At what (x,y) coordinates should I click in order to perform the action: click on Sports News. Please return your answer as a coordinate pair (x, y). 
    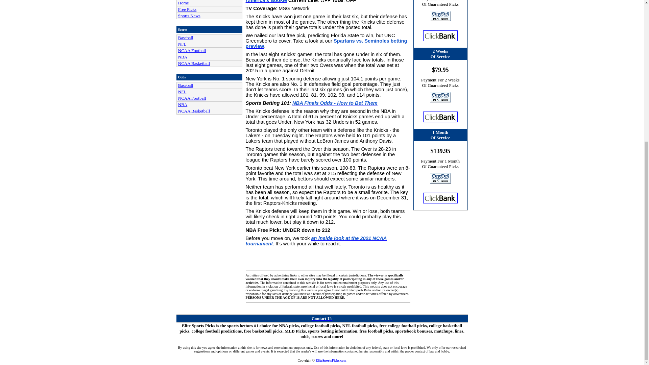
    Looking at the image, I should click on (189, 16).